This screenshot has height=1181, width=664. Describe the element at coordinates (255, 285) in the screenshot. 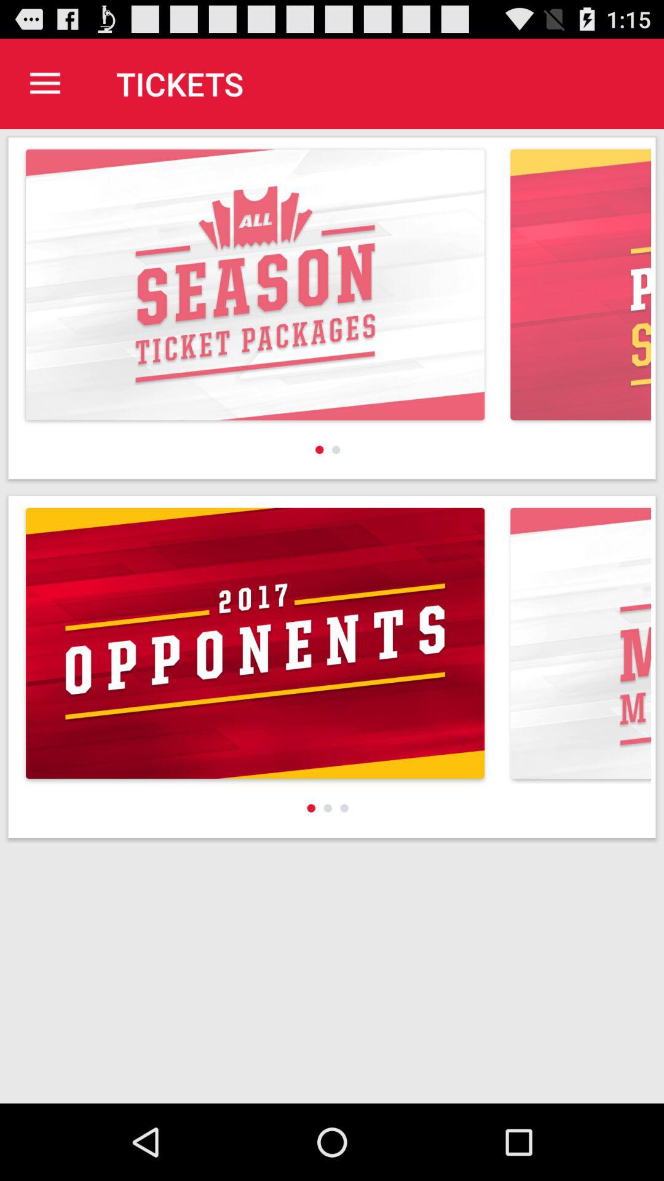

I see `click on all season ticket packages` at that location.